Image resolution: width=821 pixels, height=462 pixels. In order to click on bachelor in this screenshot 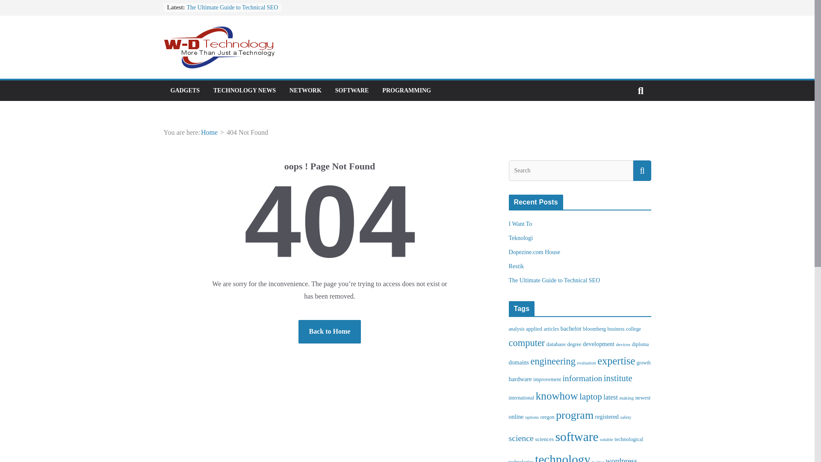, I will do `click(571, 329)`.